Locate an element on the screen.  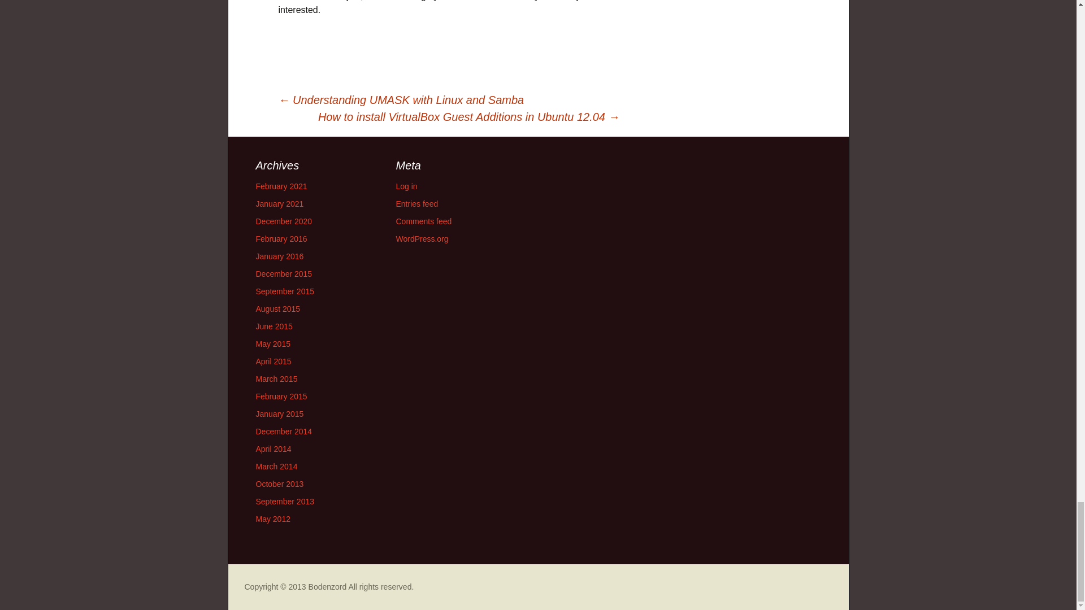
February 2021 is located at coordinates (281, 186).